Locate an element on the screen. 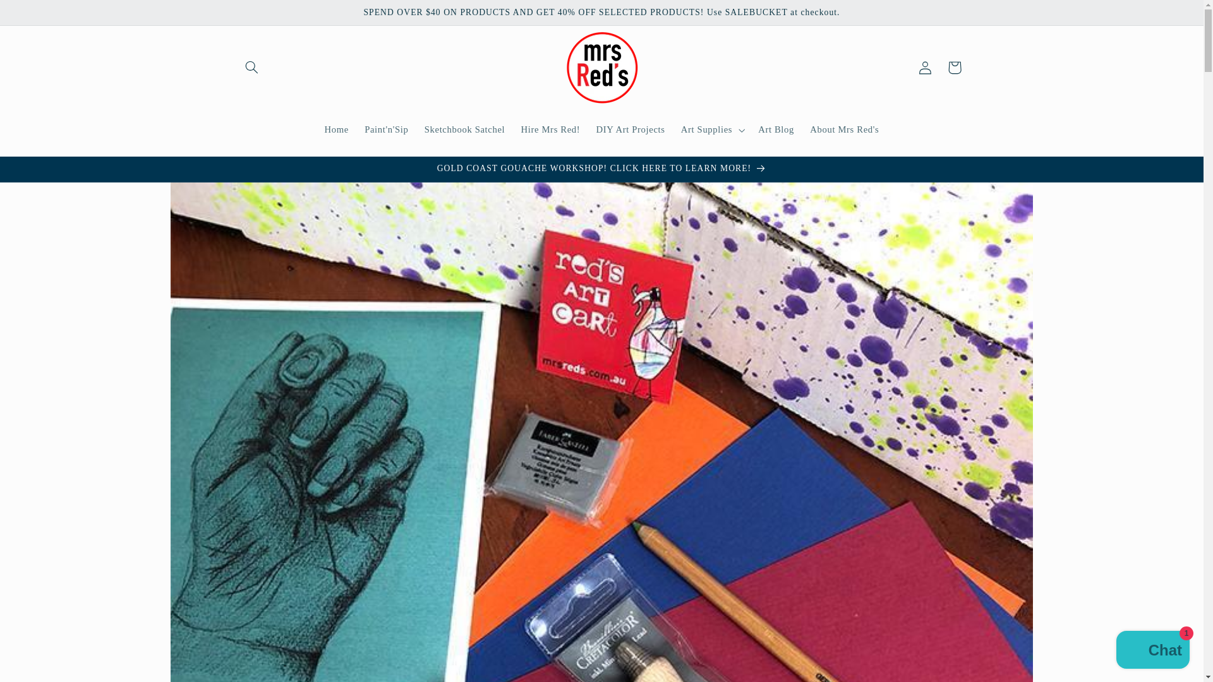 This screenshot has width=1213, height=682. Home is located at coordinates (336, 129).